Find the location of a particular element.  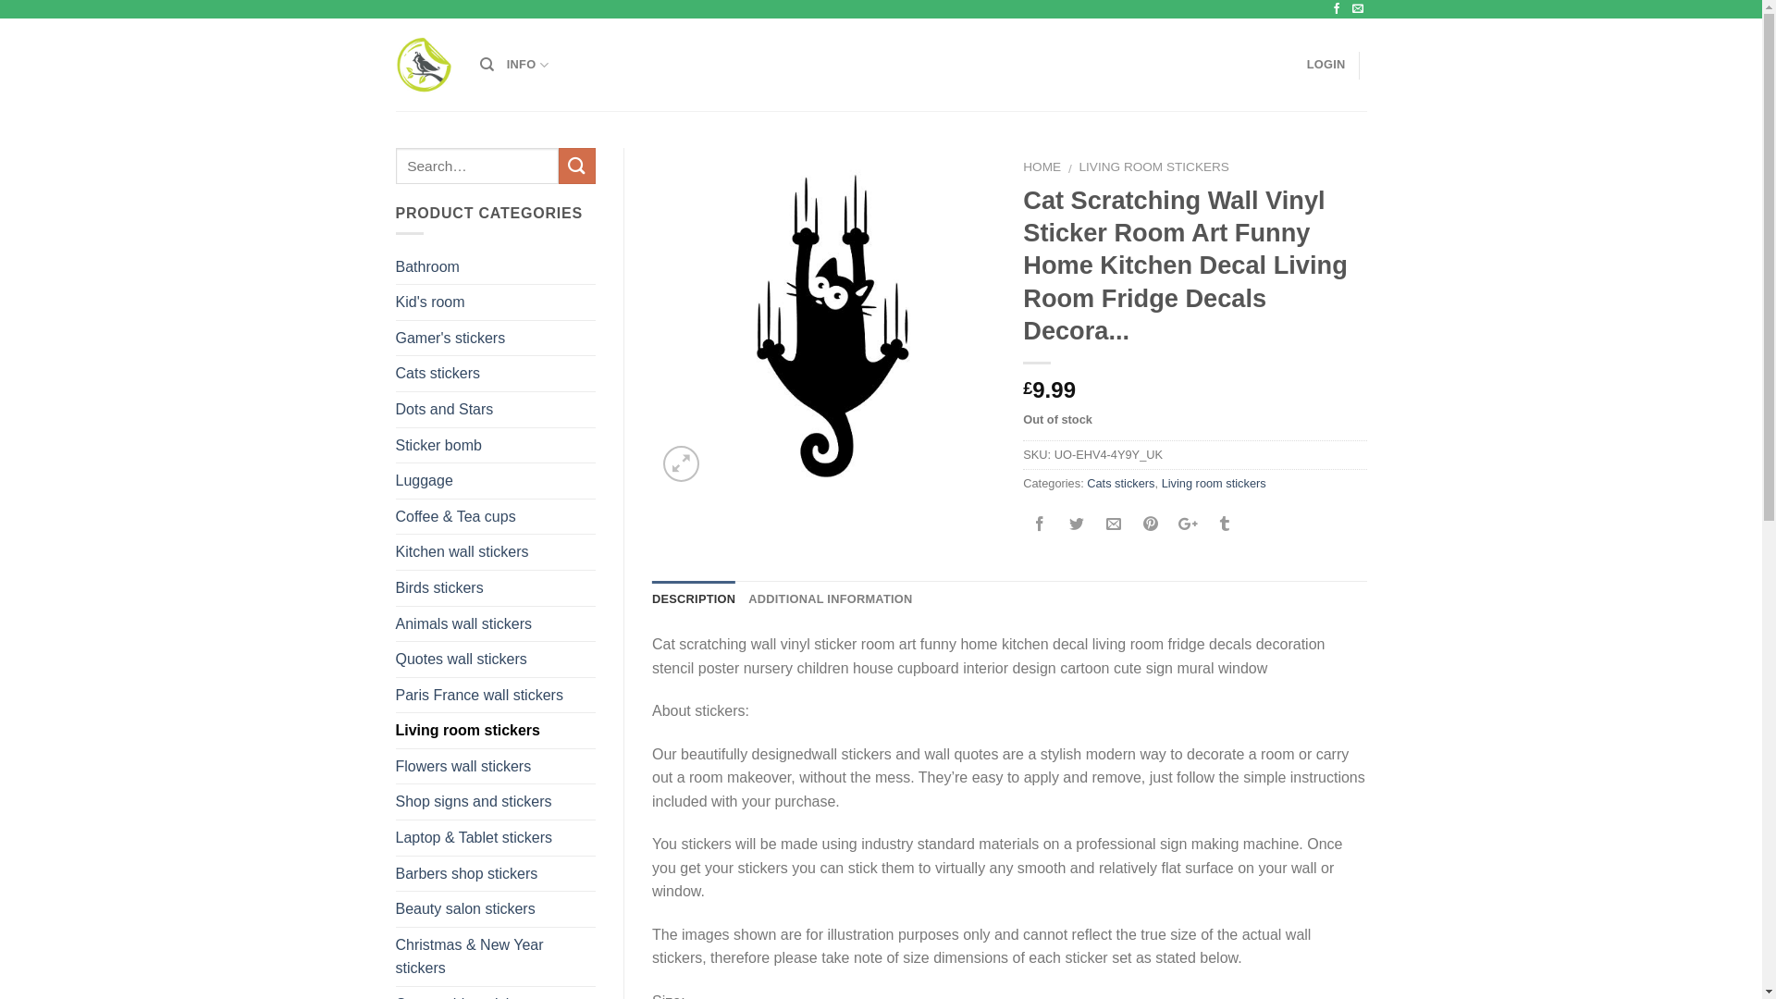

Zoom is located at coordinates (681, 462).